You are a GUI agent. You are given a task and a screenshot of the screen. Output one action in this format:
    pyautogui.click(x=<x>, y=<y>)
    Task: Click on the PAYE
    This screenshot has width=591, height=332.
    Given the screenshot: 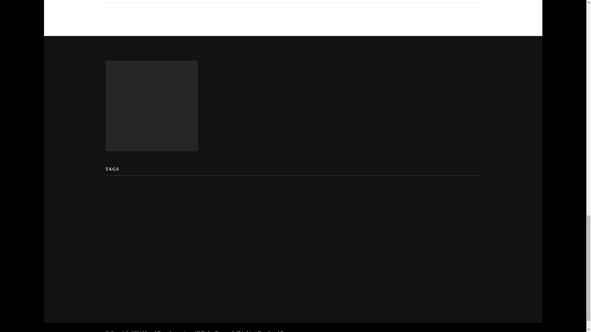 What is the action you would take?
    pyautogui.click(x=270, y=238)
    